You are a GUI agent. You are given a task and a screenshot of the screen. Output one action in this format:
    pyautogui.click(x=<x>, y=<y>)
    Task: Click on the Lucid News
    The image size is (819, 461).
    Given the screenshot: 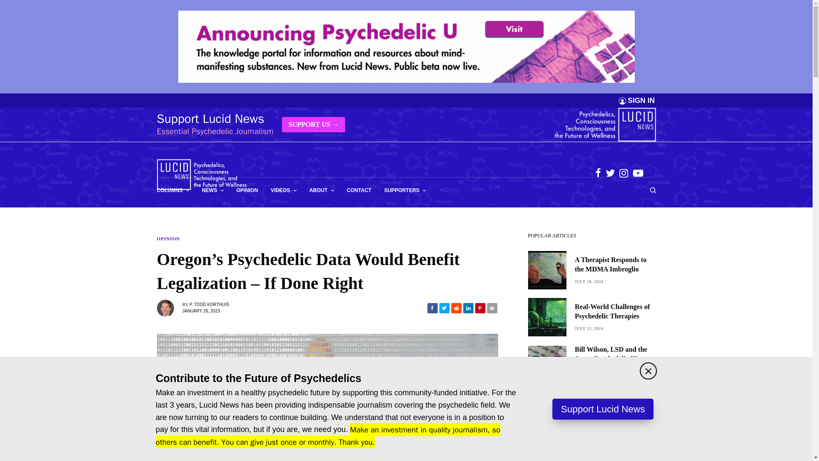 What is the action you would take?
    pyautogui.click(x=202, y=174)
    